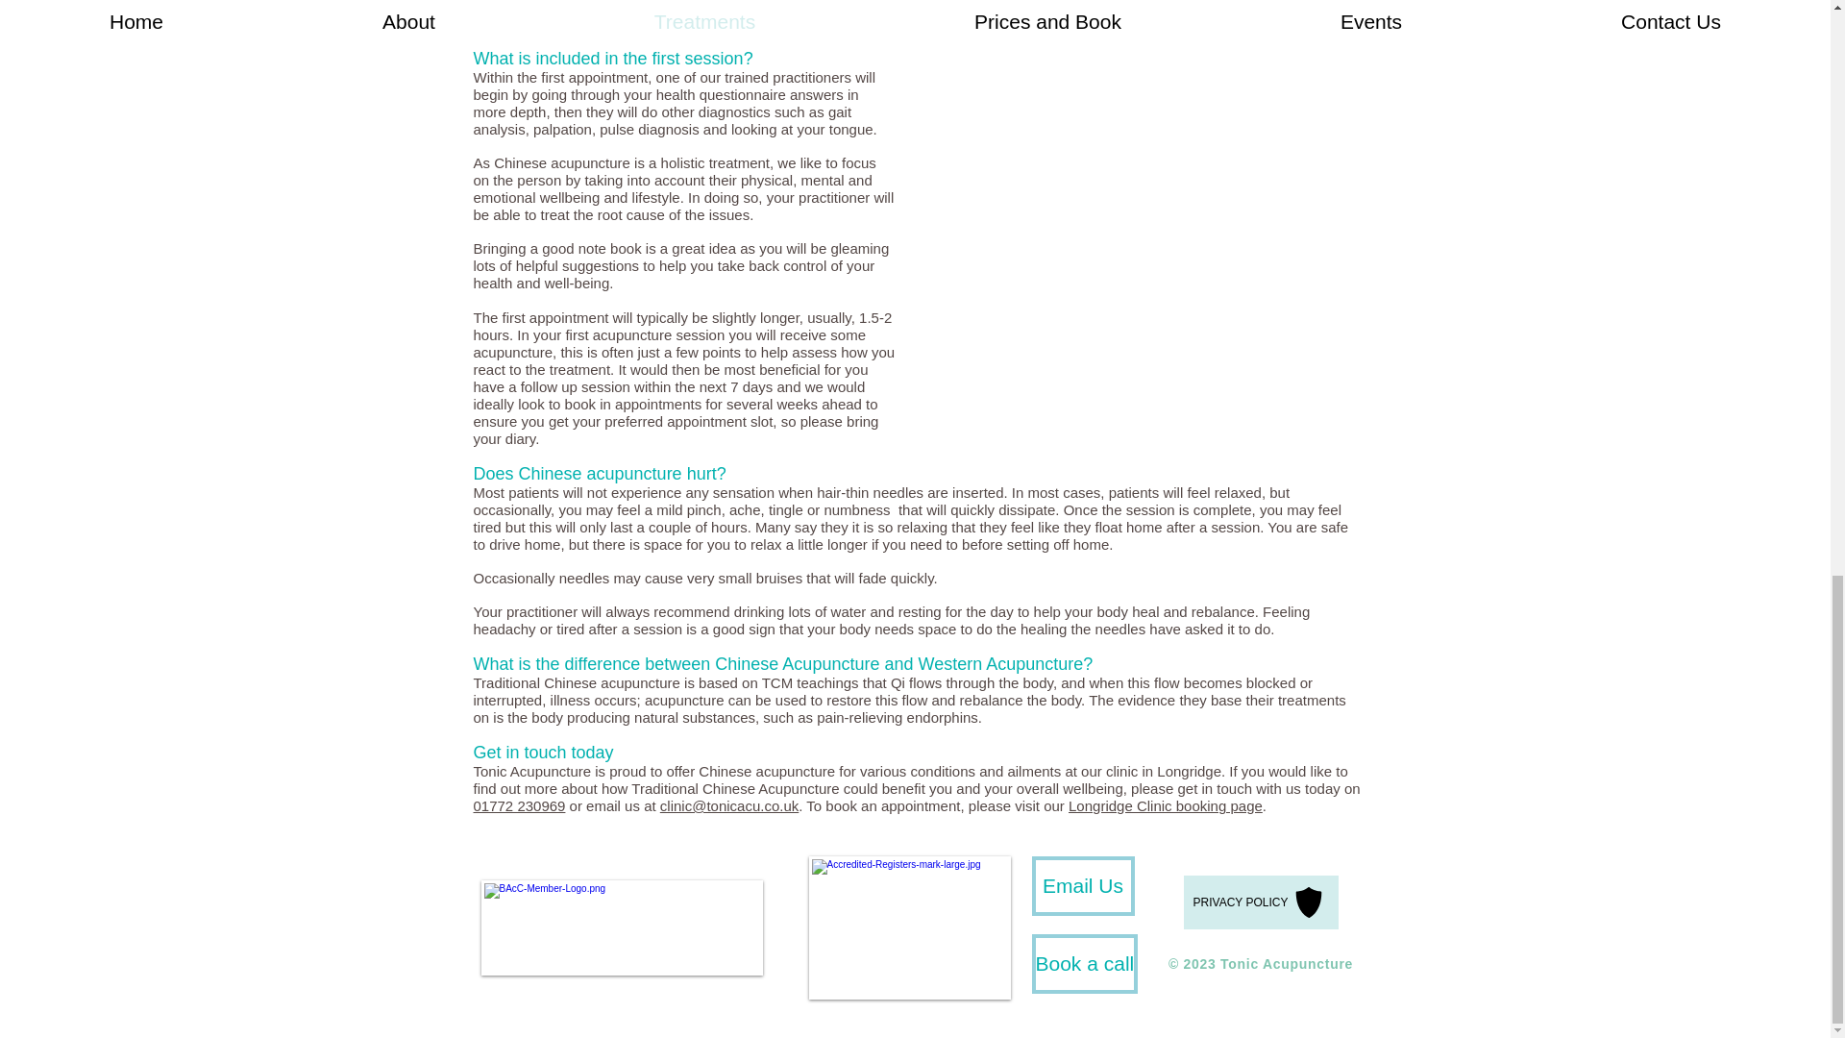 The image size is (1845, 1038). What do you see at coordinates (1082, 884) in the screenshot?
I see `Email Us` at bounding box center [1082, 884].